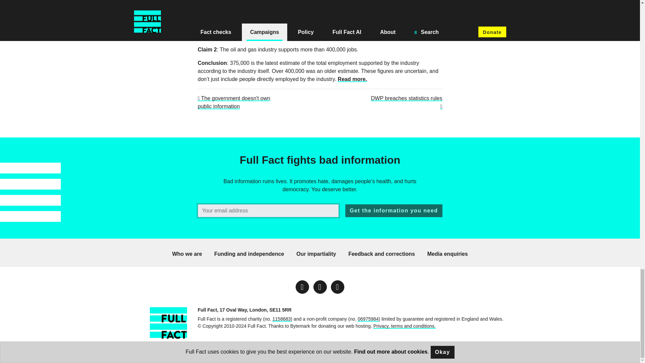  Describe the element at coordinates (302, 287) in the screenshot. I see `Link opens in a new window` at that location.